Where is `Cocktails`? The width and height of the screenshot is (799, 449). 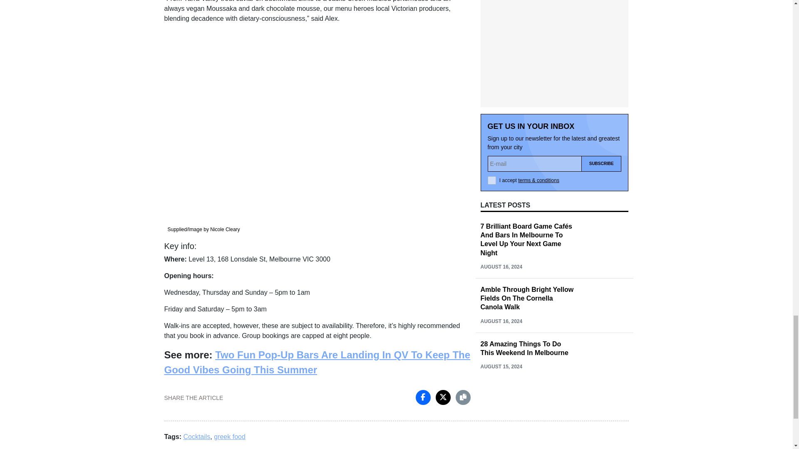 Cocktails is located at coordinates (196, 437).